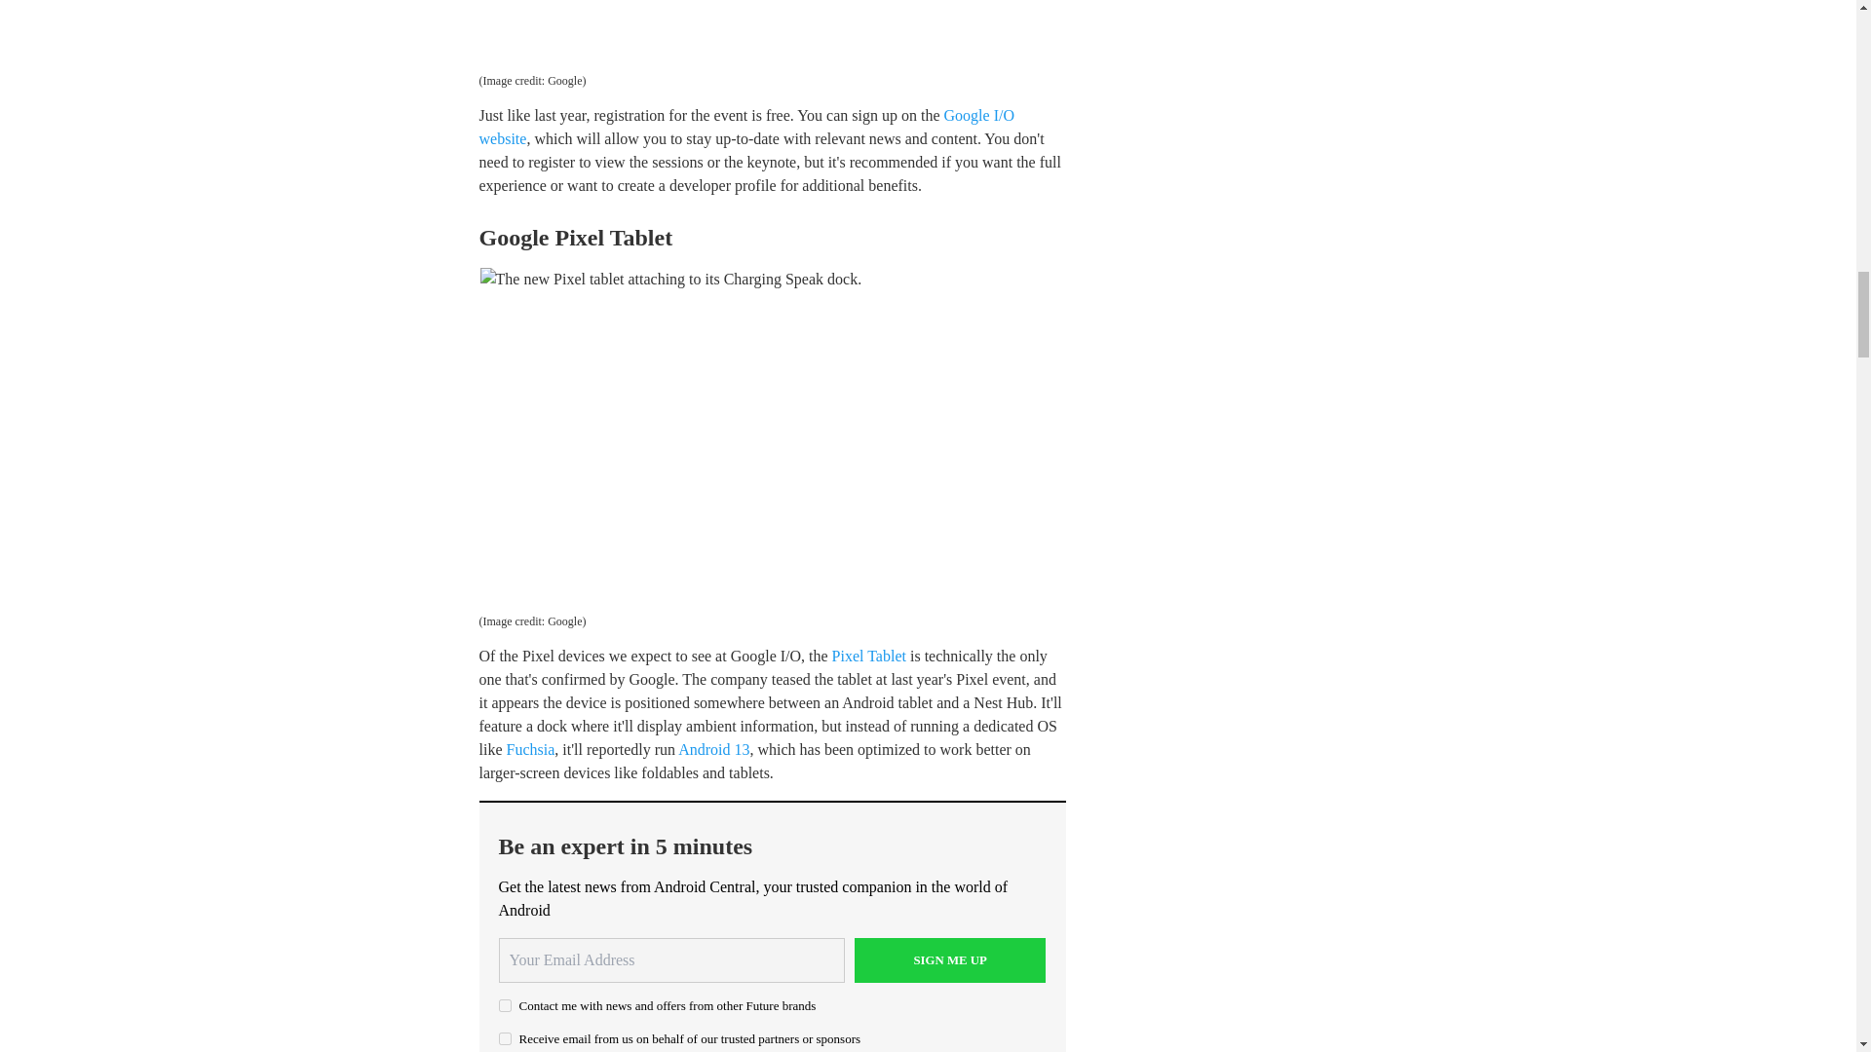  I want to click on Sign me up, so click(950, 960).